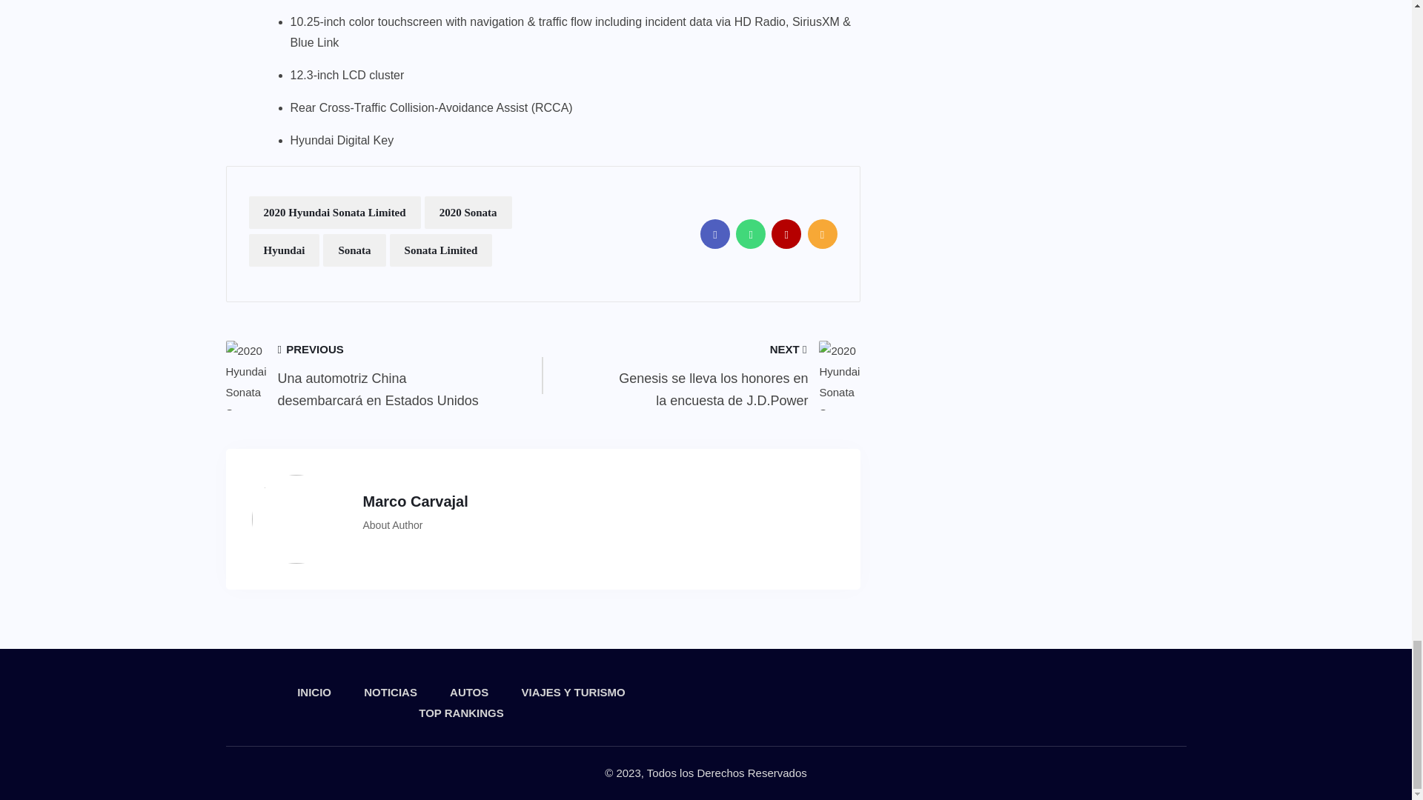  I want to click on 2020 Hyundai Sonata Limited, so click(335, 212).